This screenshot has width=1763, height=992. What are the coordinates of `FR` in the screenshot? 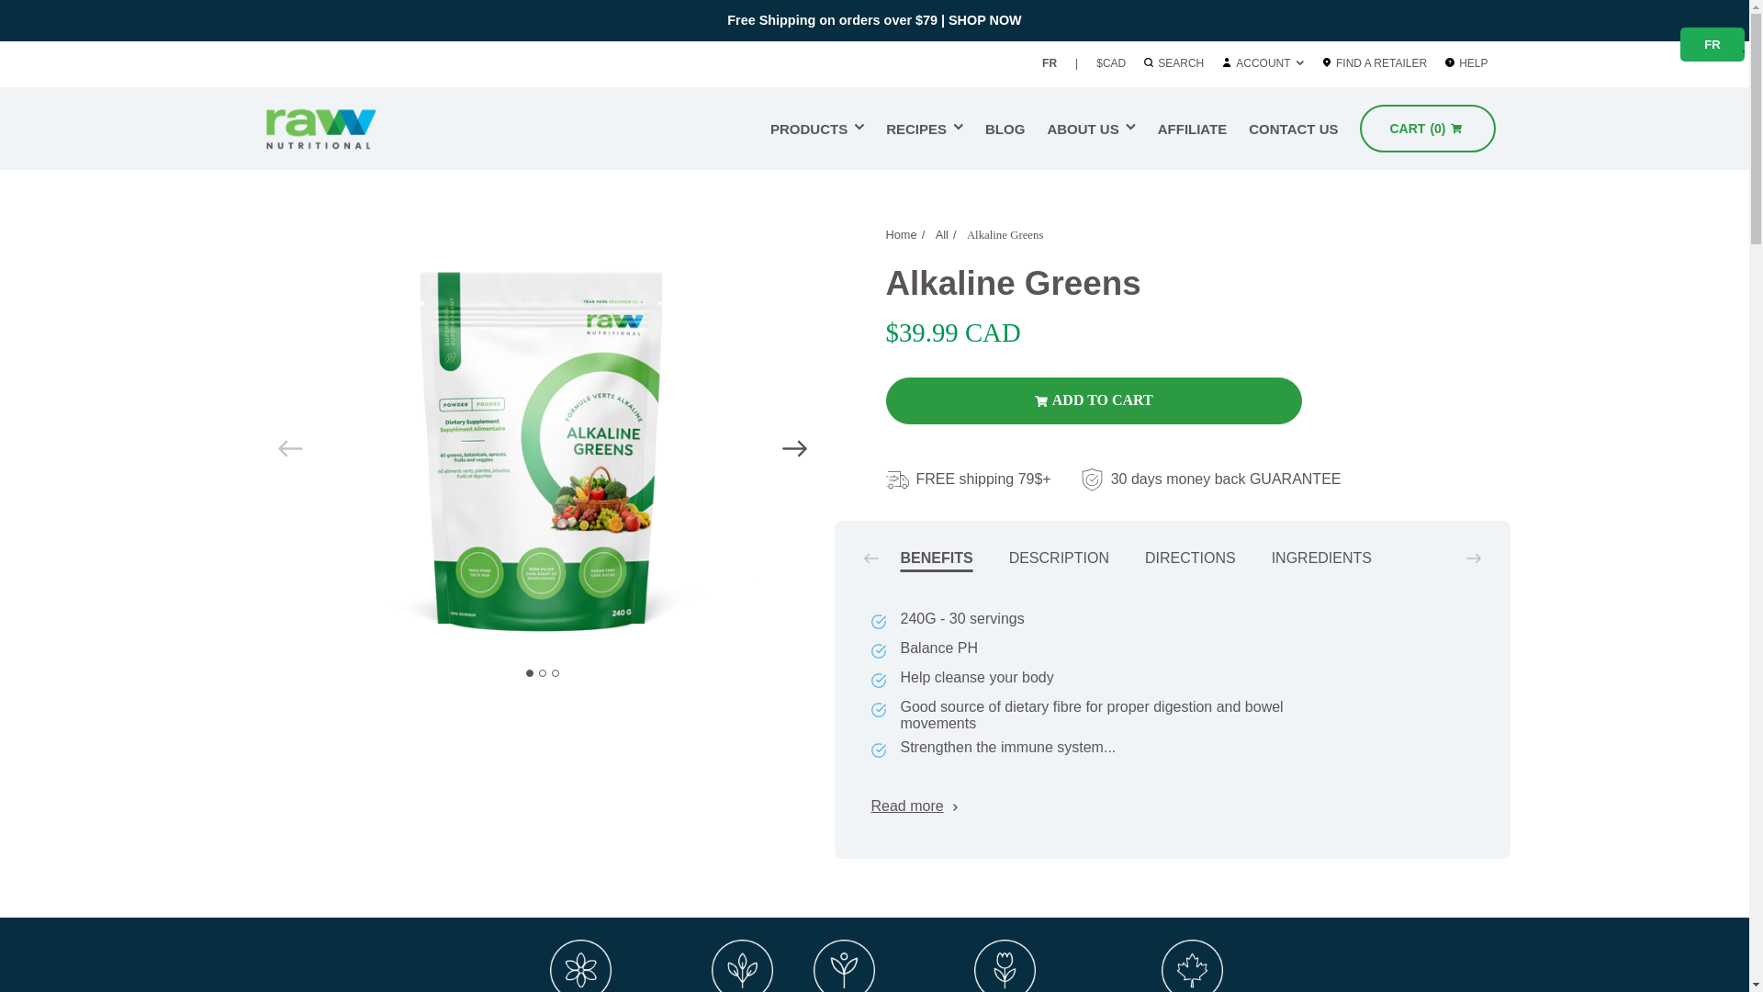 It's located at (1005, 129).